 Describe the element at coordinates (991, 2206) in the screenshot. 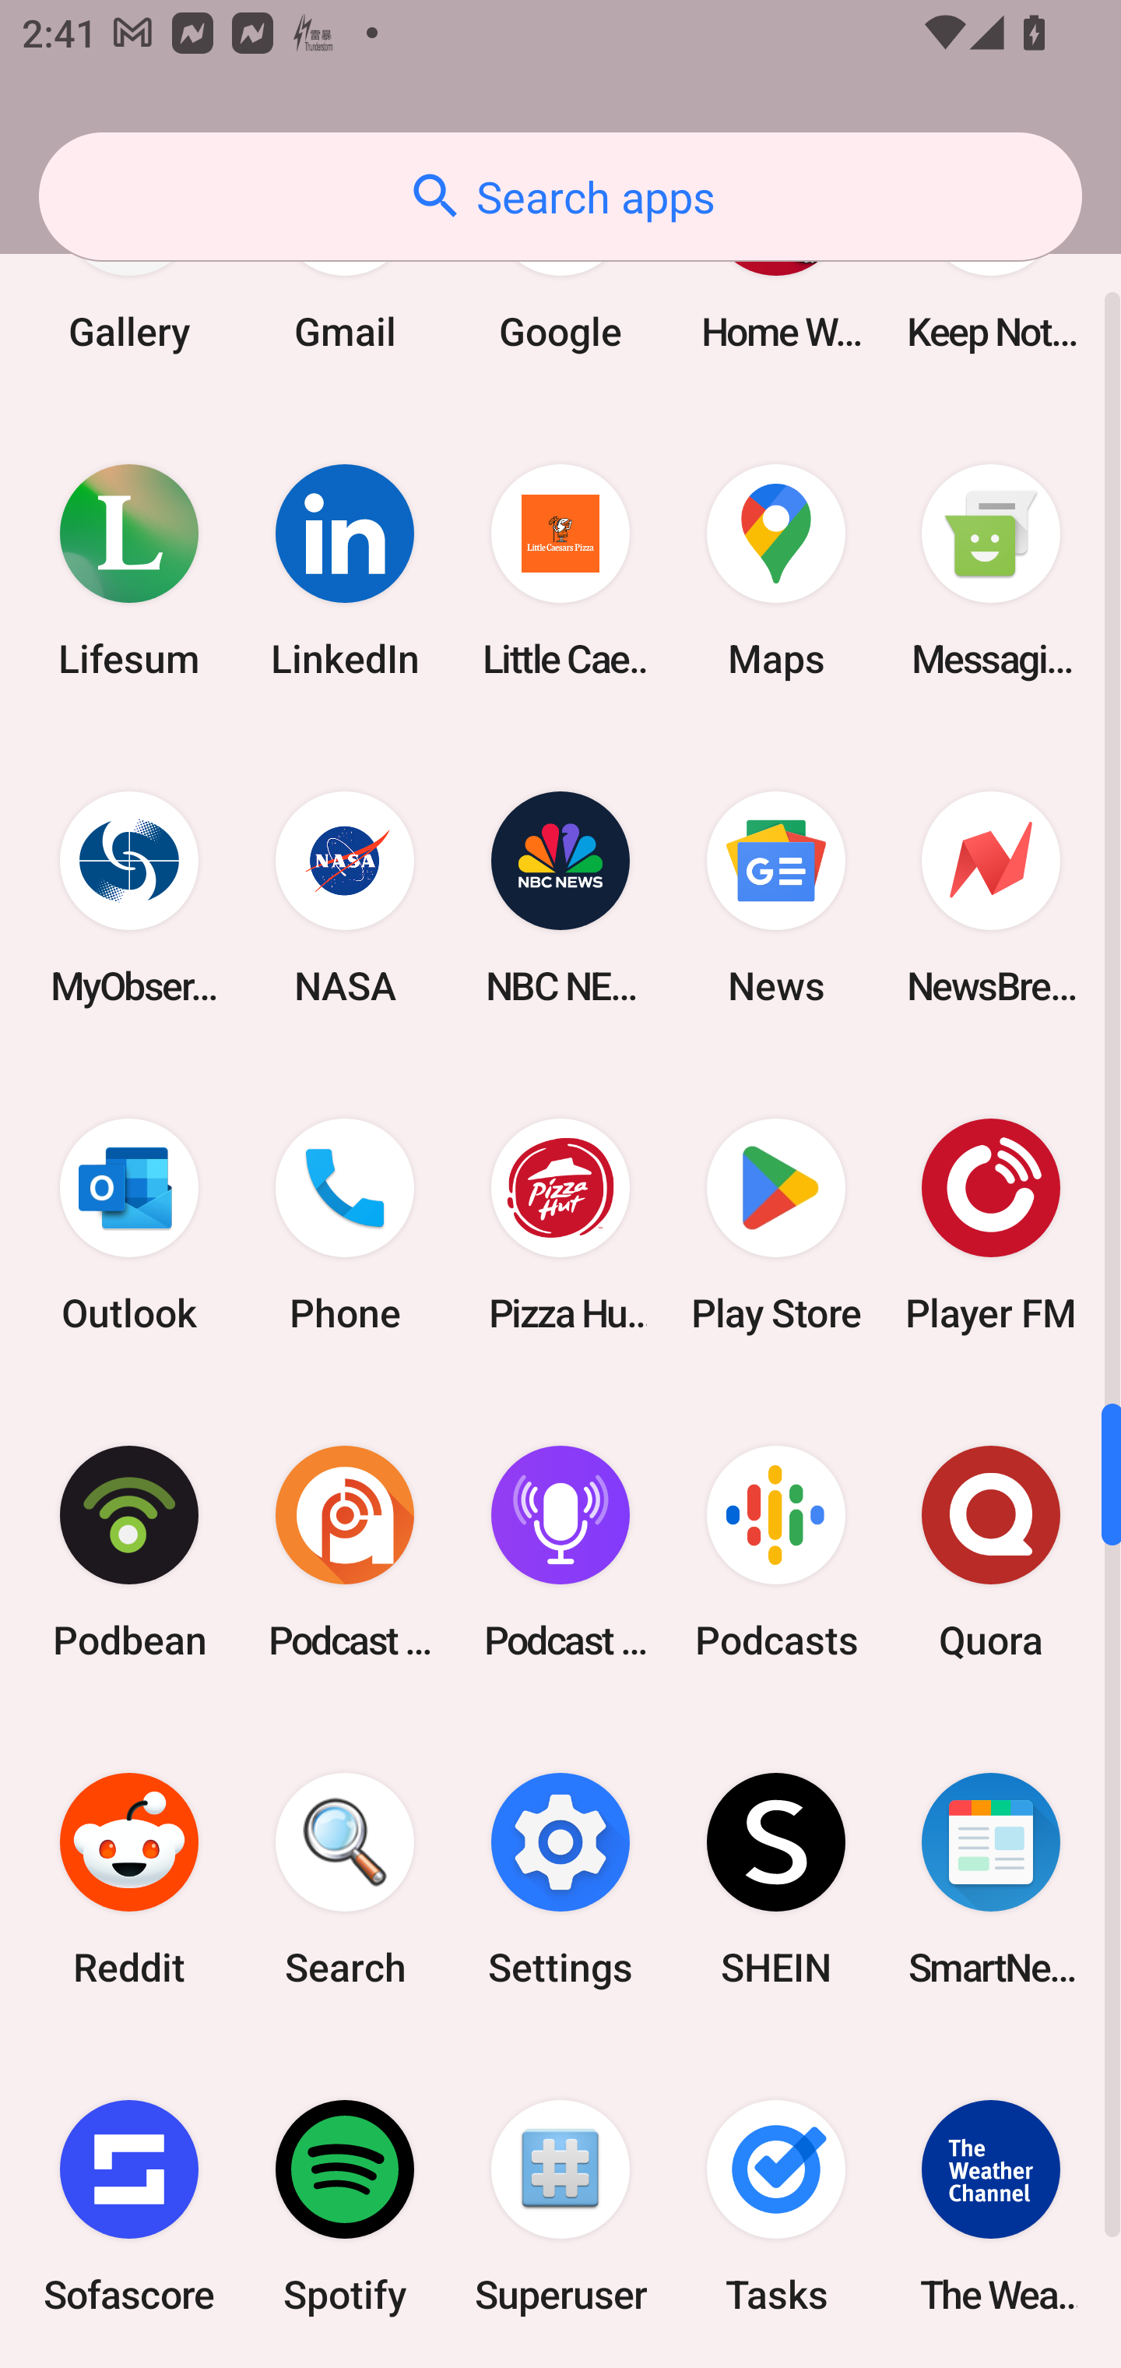

I see `The Weather Channel` at that location.